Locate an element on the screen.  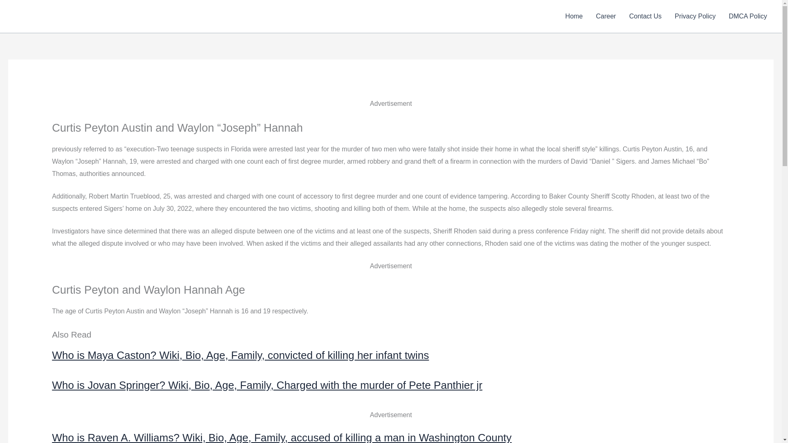
Contact Us is located at coordinates (645, 16).